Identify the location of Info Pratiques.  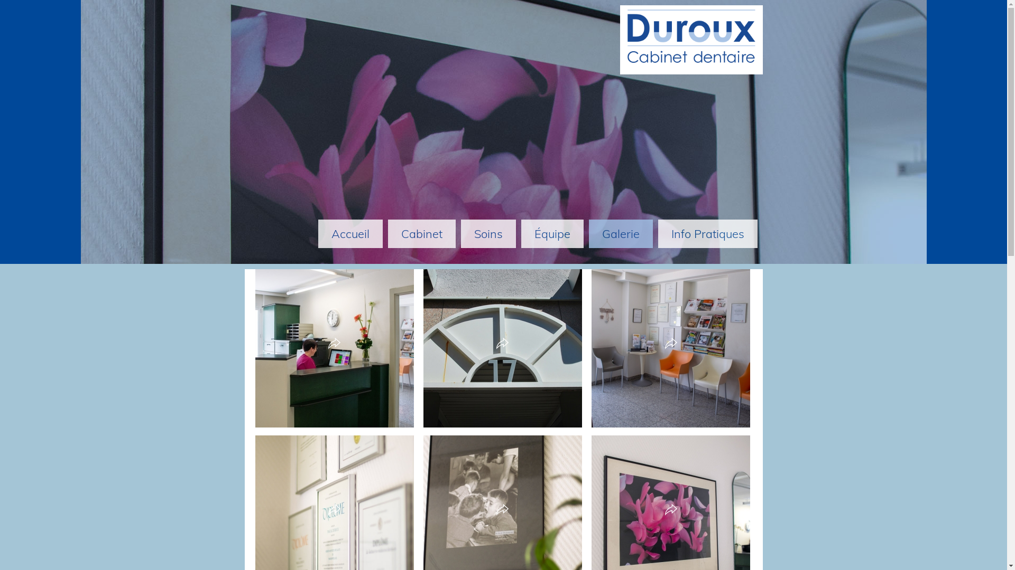
(707, 234).